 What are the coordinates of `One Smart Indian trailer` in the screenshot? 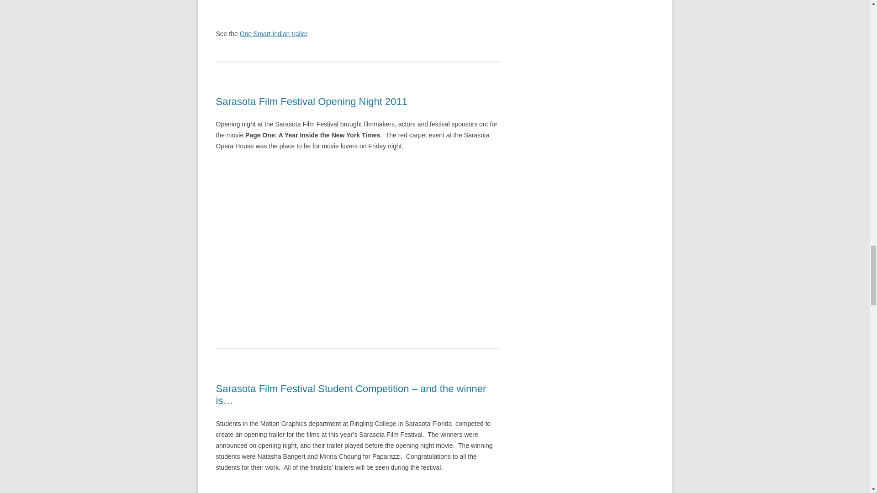 It's located at (273, 34).